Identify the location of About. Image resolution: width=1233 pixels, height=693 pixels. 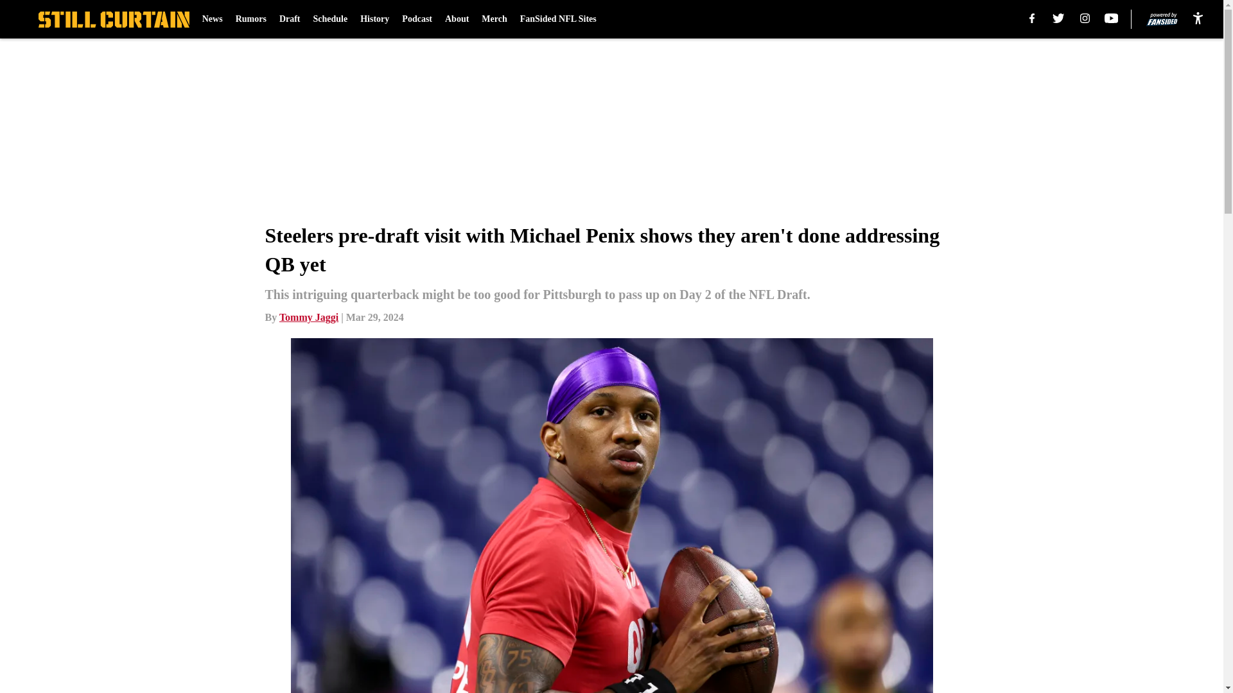
(457, 19).